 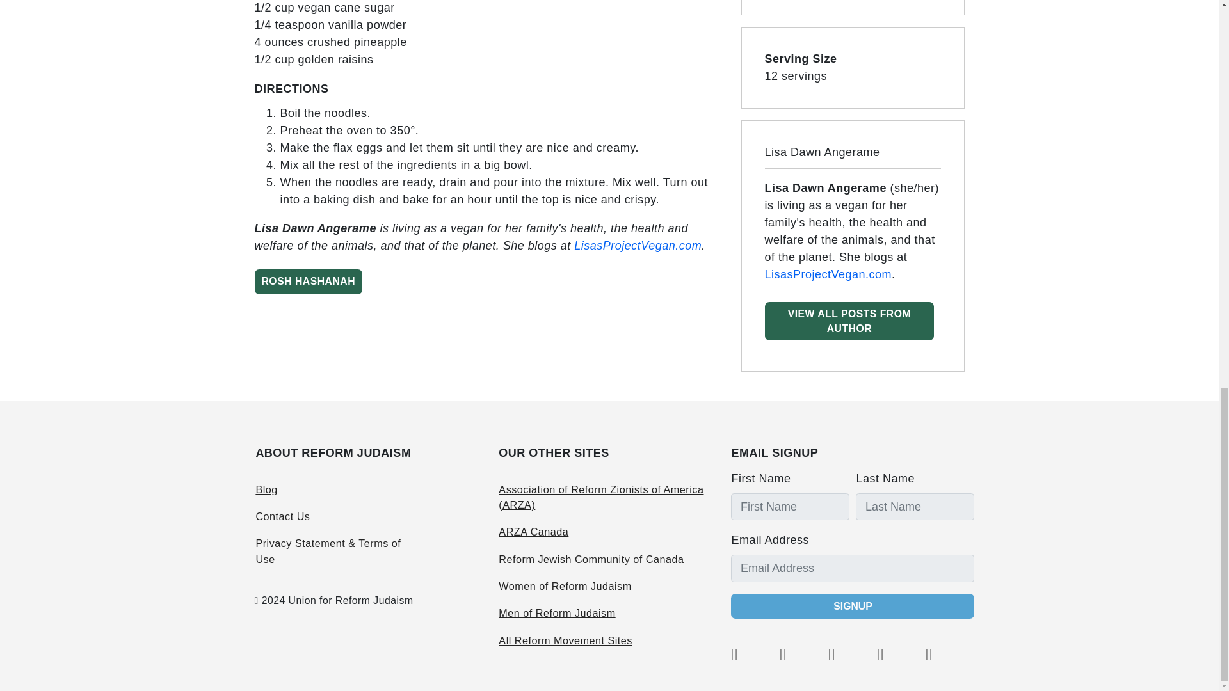 I want to click on Signup, so click(x=853, y=605).